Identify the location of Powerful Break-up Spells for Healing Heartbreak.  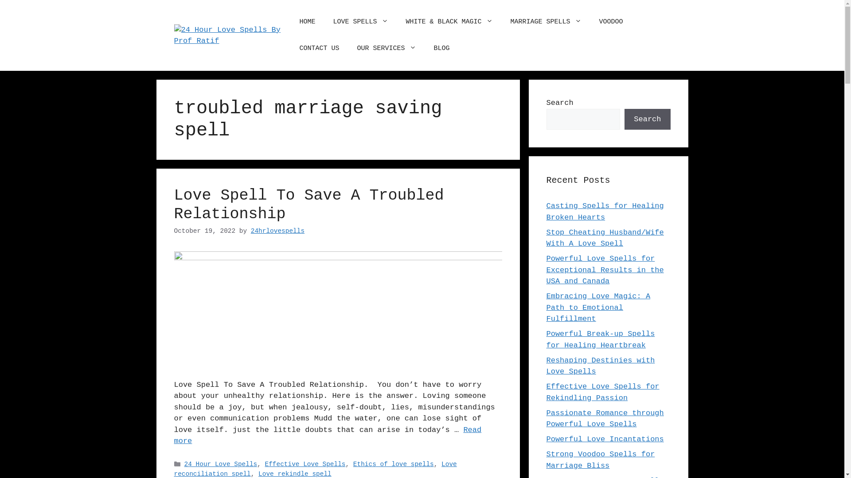
(600, 340).